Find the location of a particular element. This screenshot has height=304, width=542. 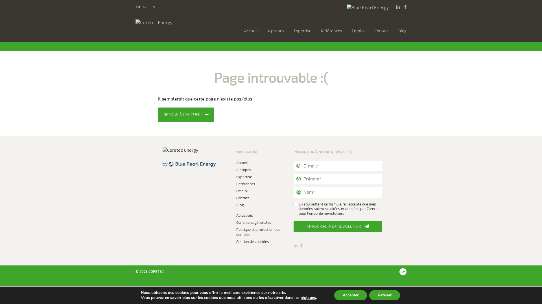

Emploi is located at coordinates (242, 191).